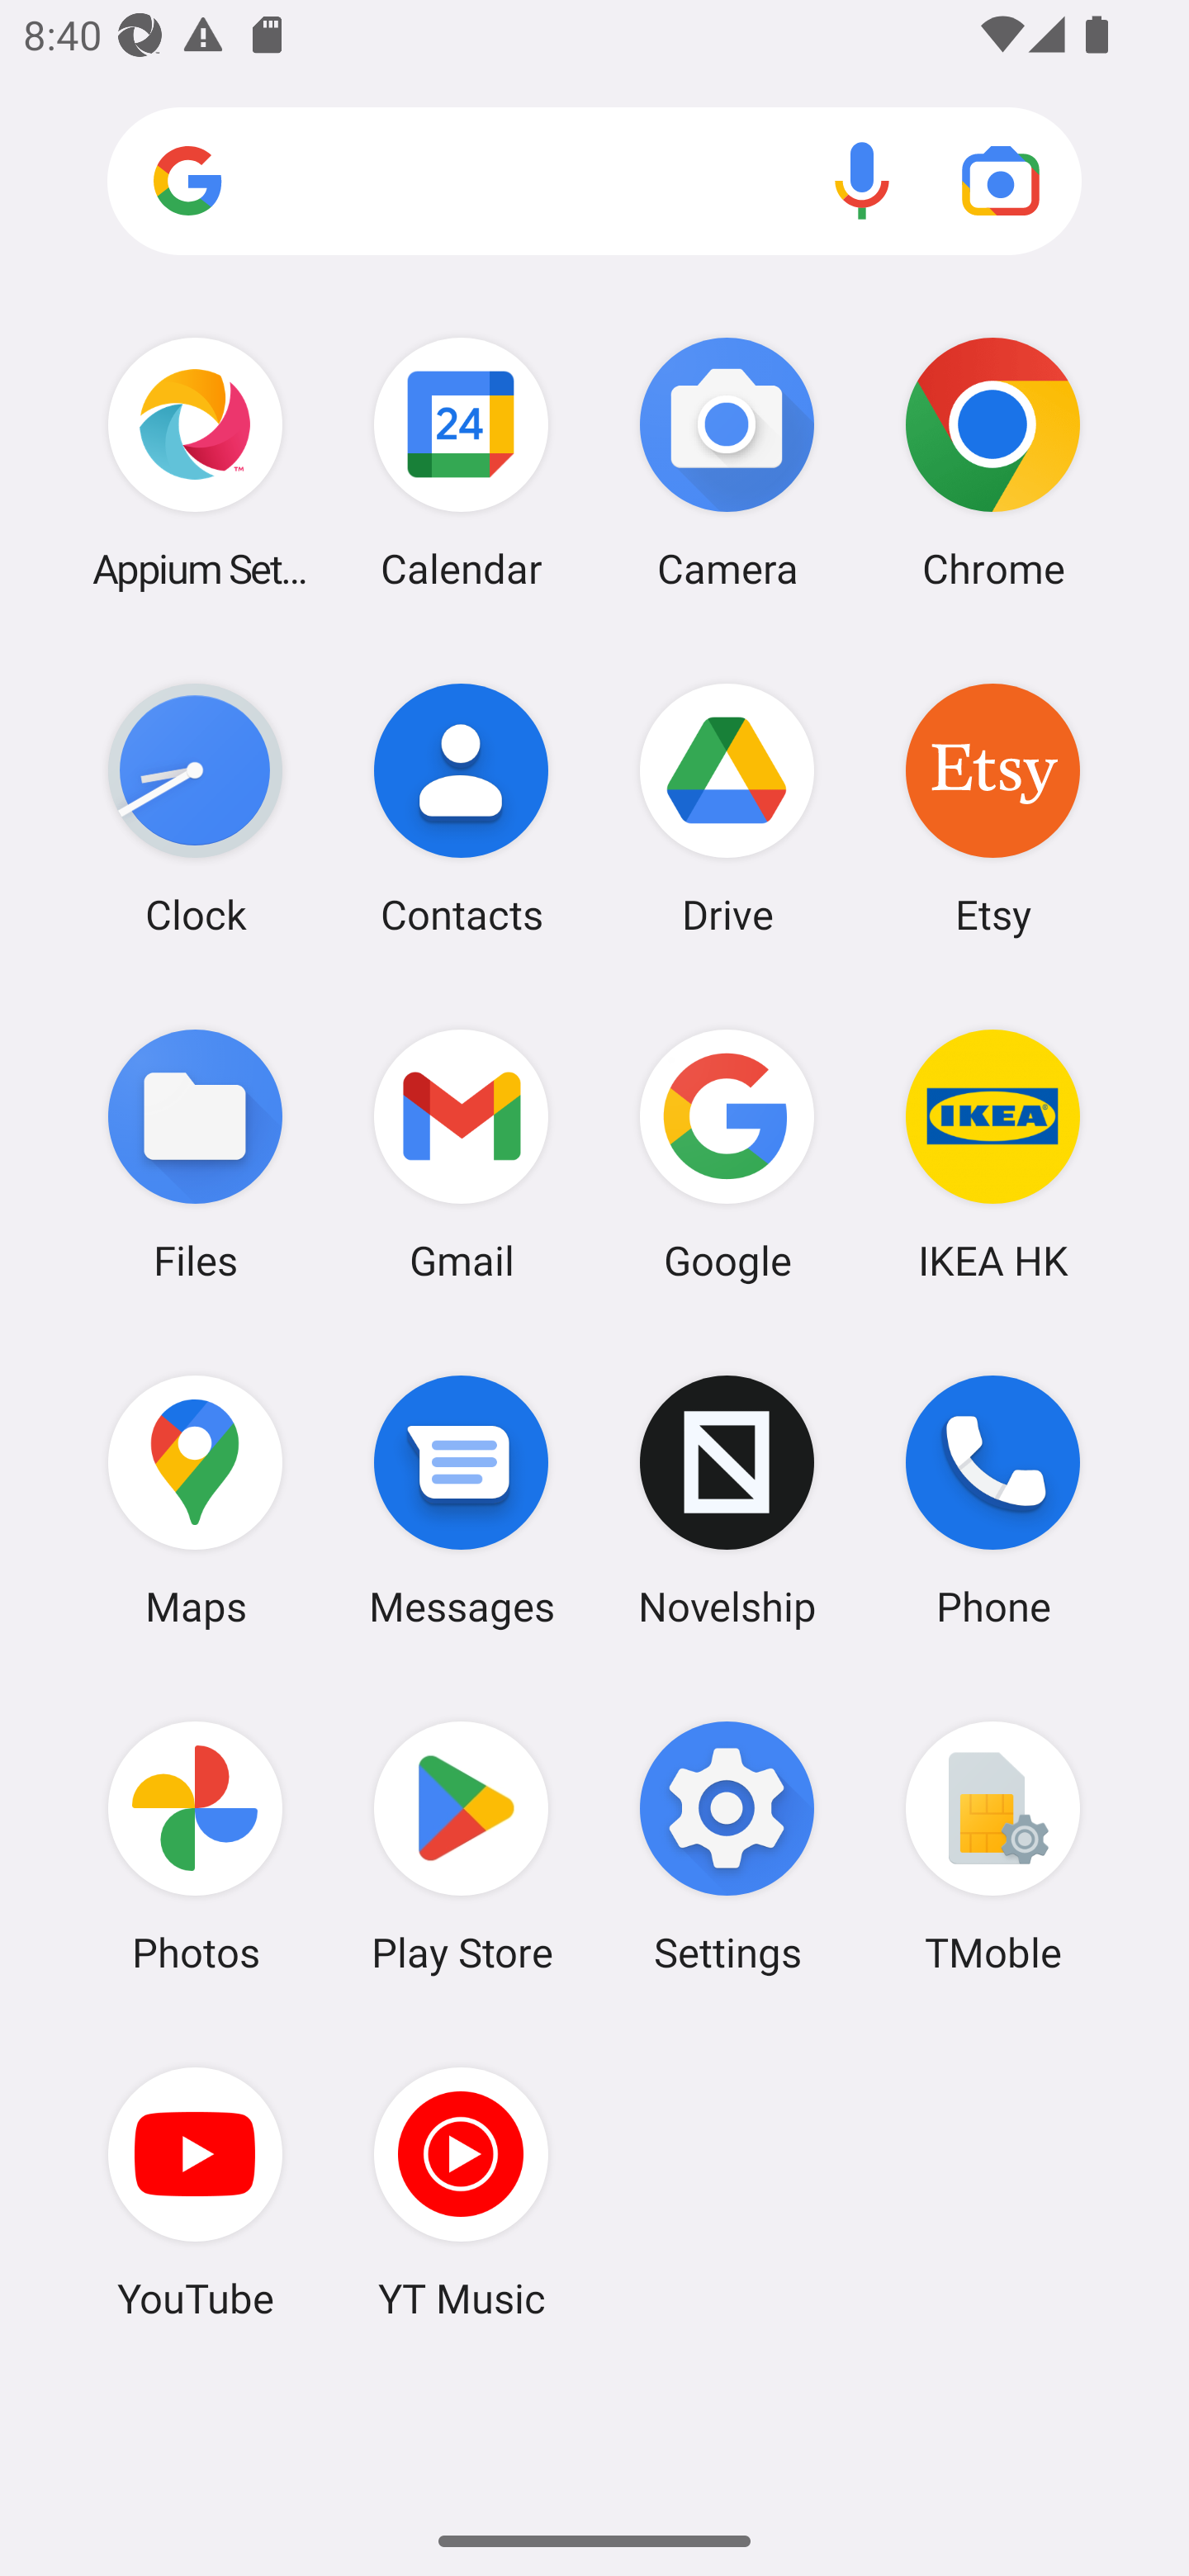 The height and width of the screenshot is (2576, 1189). What do you see at coordinates (195, 462) in the screenshot?
I see `Appium Settings` at bounding box center [195, 462].